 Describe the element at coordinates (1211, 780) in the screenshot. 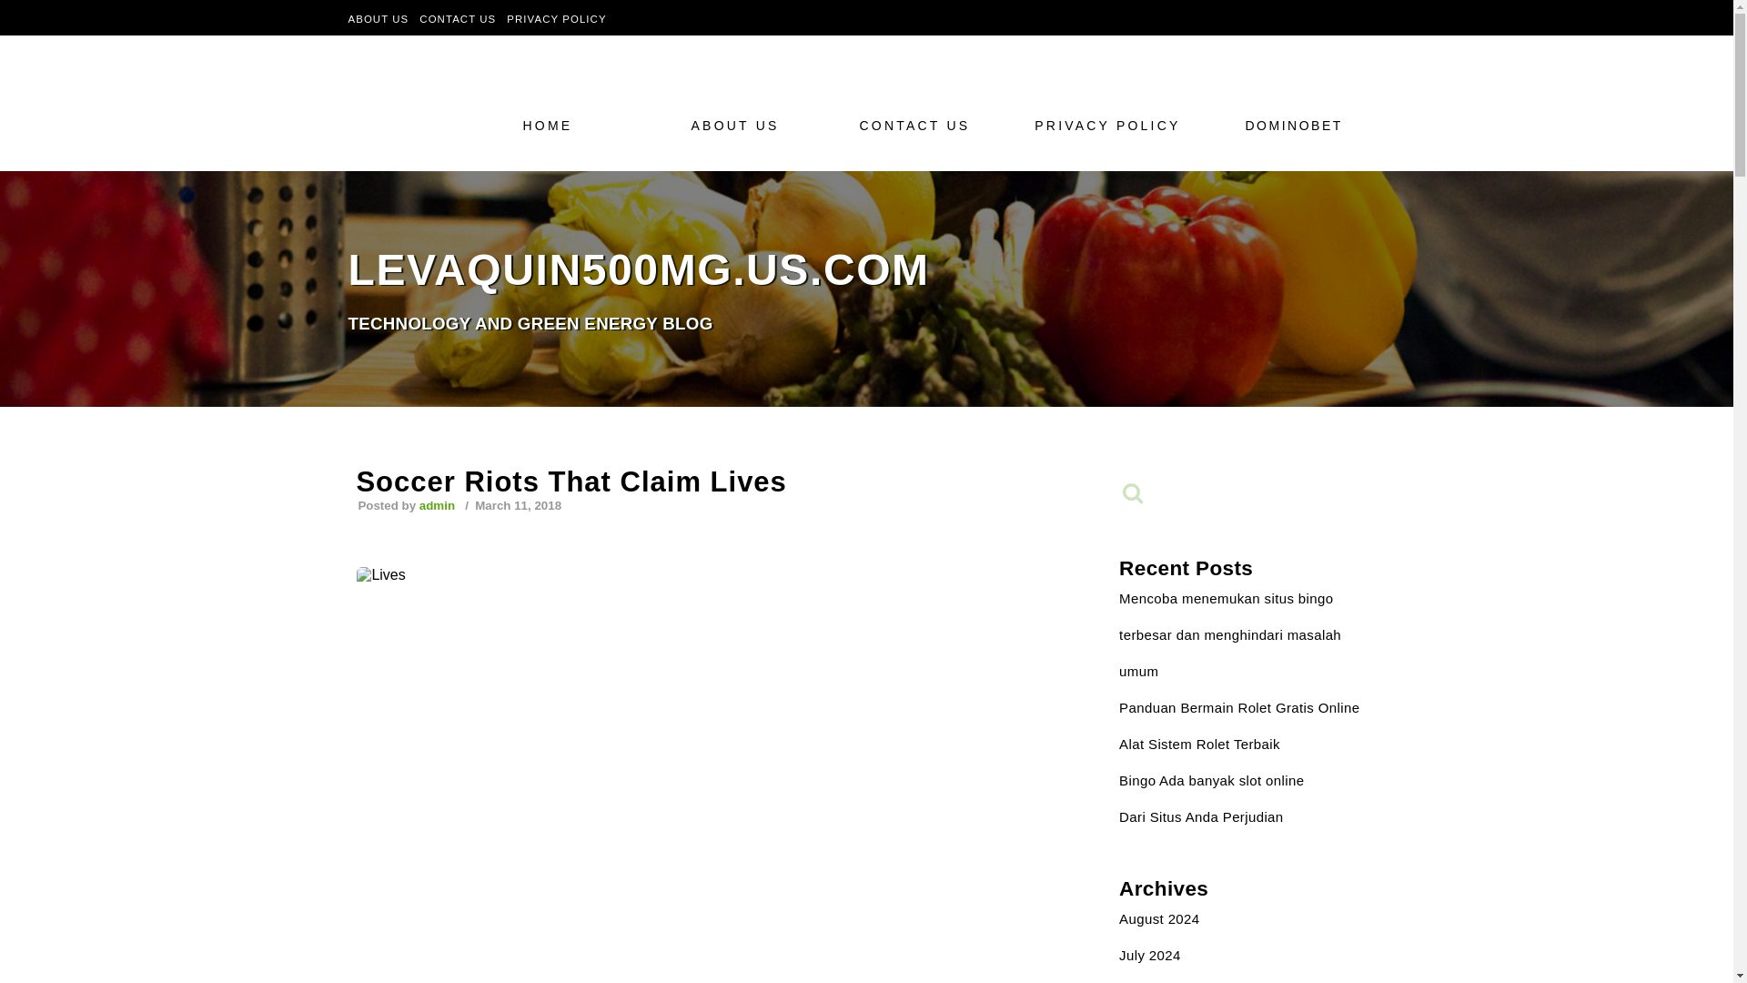

I see `Panduan Bermain Rolet Gratis Online` at that location.